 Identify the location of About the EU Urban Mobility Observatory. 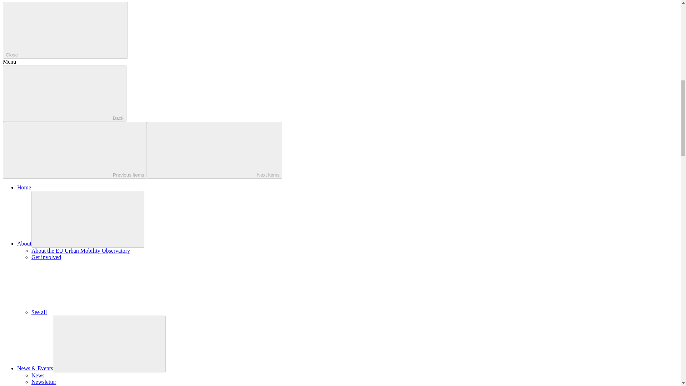
(81, 251).